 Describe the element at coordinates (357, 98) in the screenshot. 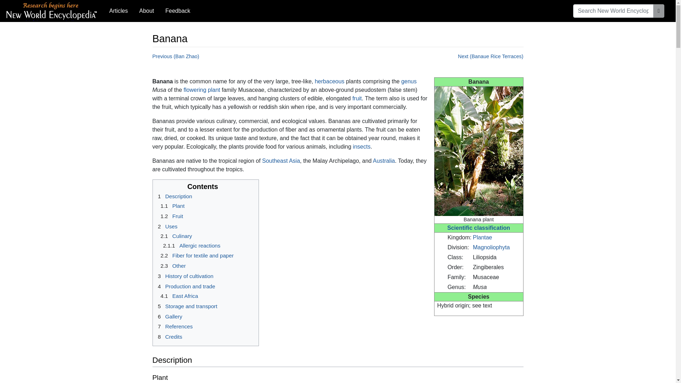

I see `fruit` at that location.